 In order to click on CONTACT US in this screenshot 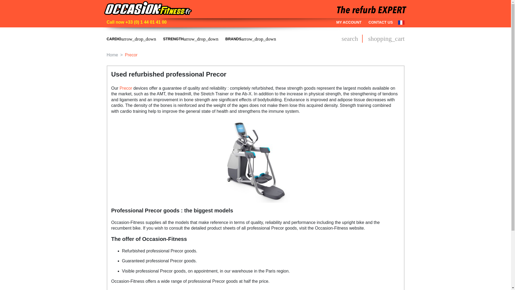, I will do `click(381, 23)`.